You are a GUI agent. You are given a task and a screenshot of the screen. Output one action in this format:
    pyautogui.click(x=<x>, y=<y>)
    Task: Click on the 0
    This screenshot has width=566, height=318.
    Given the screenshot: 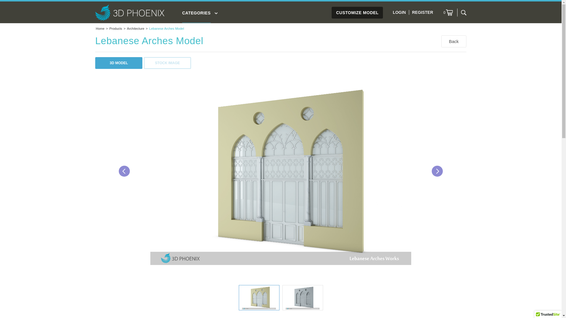 What is the action you would take?
    pyautogui.click(x=448, y=13)
    